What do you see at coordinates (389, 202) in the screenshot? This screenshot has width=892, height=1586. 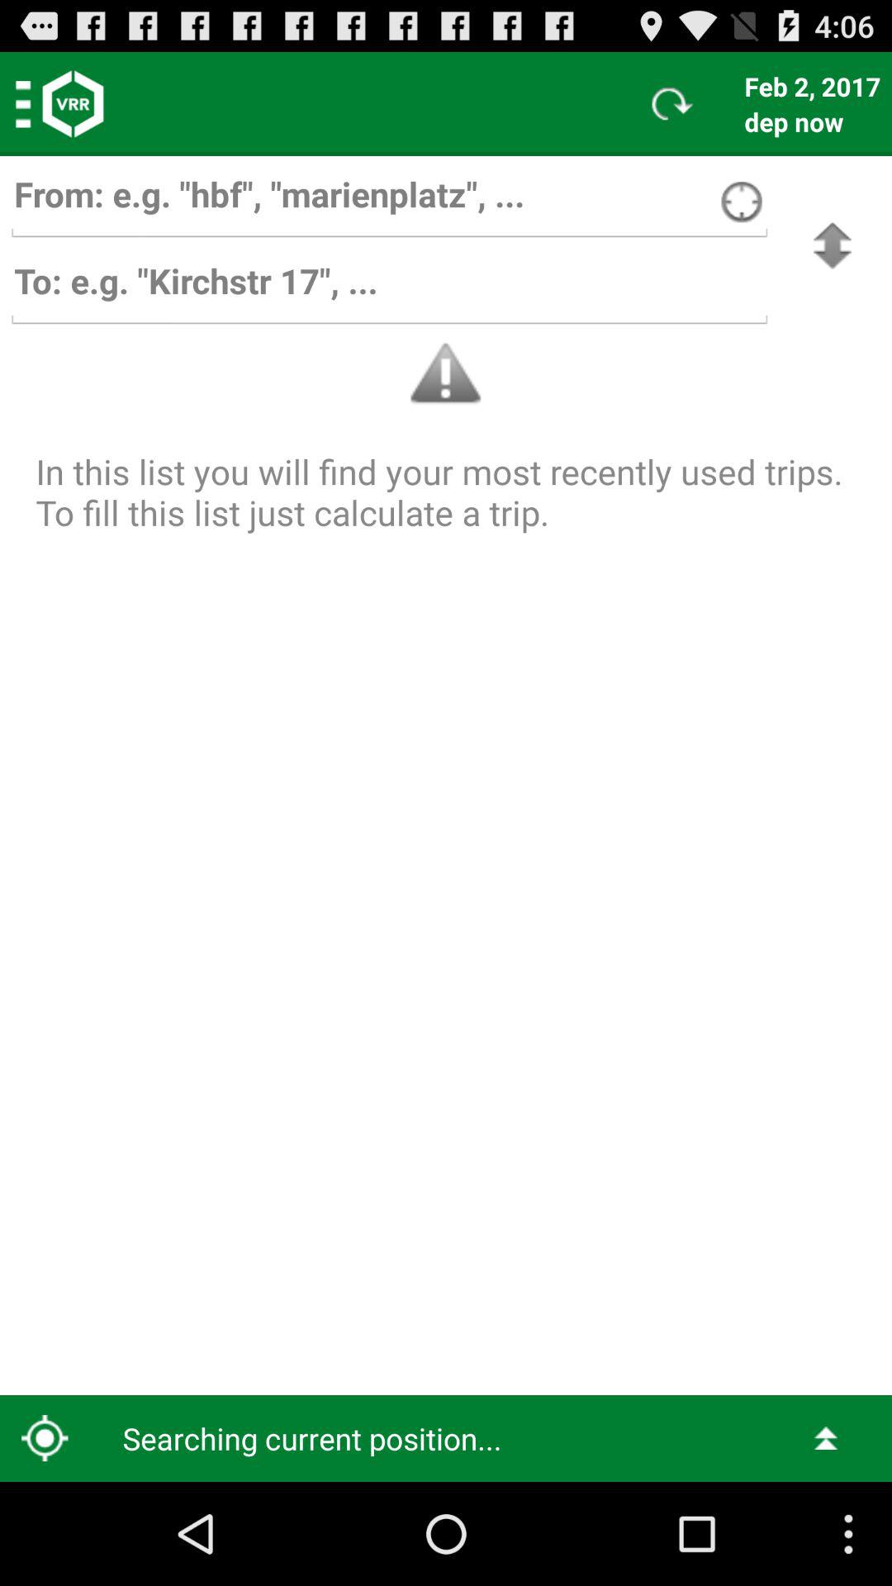 I see `write the location to start from` at bounding box center [389, 202].